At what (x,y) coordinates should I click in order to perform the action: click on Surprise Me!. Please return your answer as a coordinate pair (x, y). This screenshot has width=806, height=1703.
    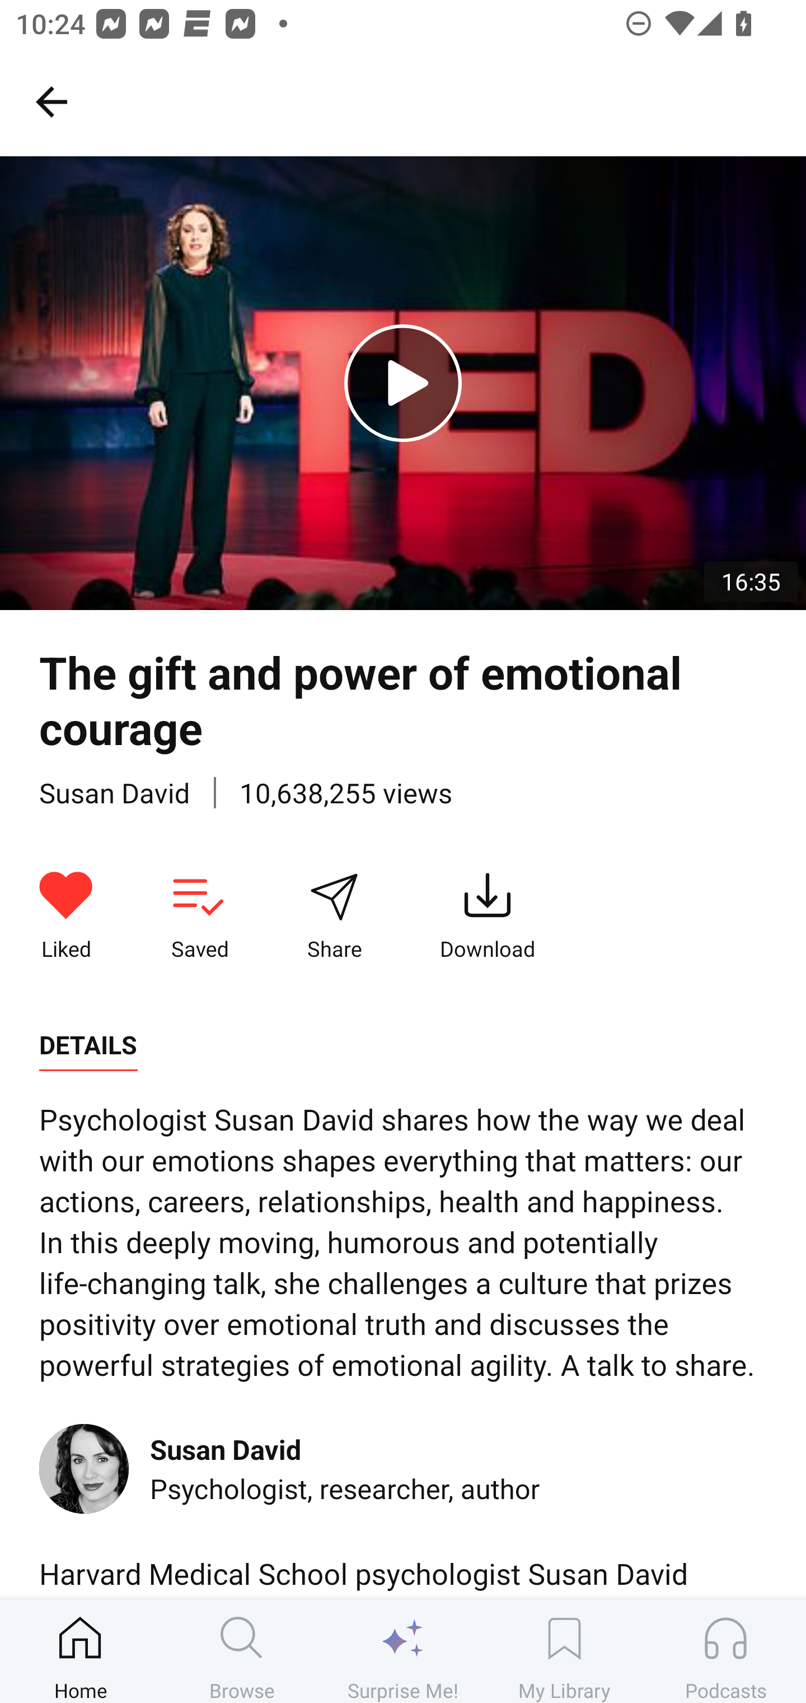
    Looking at the image, I should click on (403, 1651).